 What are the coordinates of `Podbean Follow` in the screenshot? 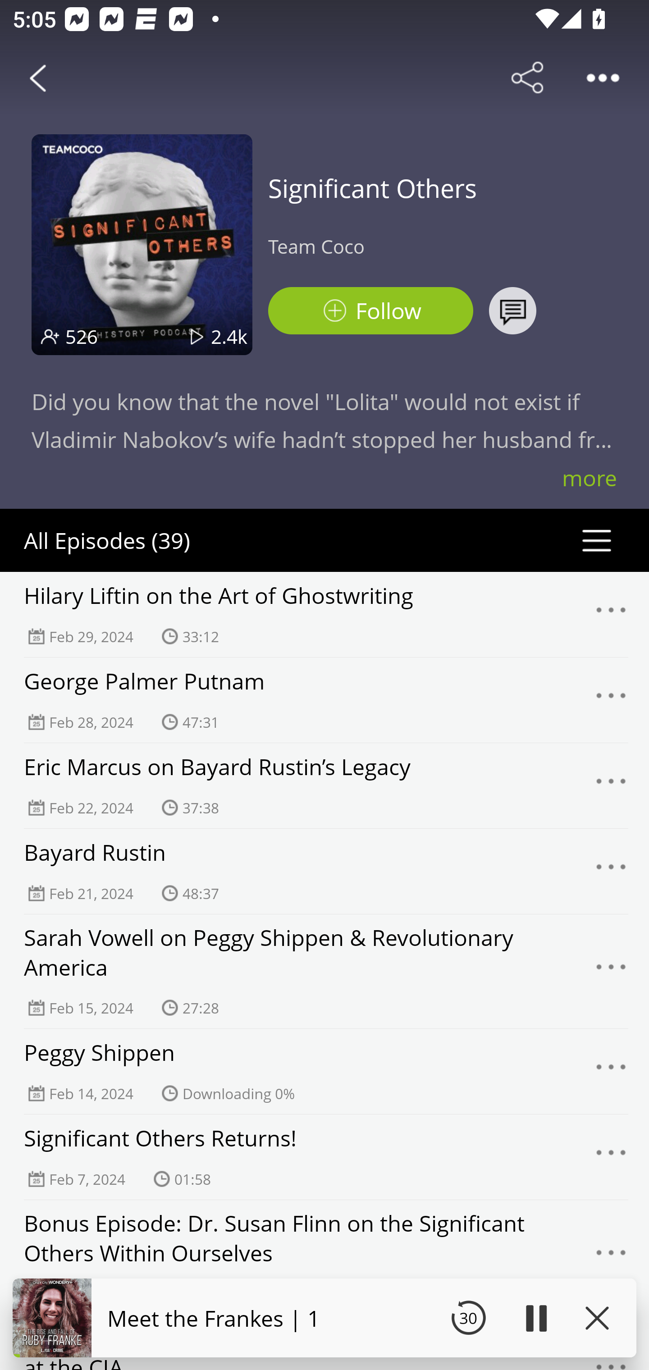 It's located at (370, 311).